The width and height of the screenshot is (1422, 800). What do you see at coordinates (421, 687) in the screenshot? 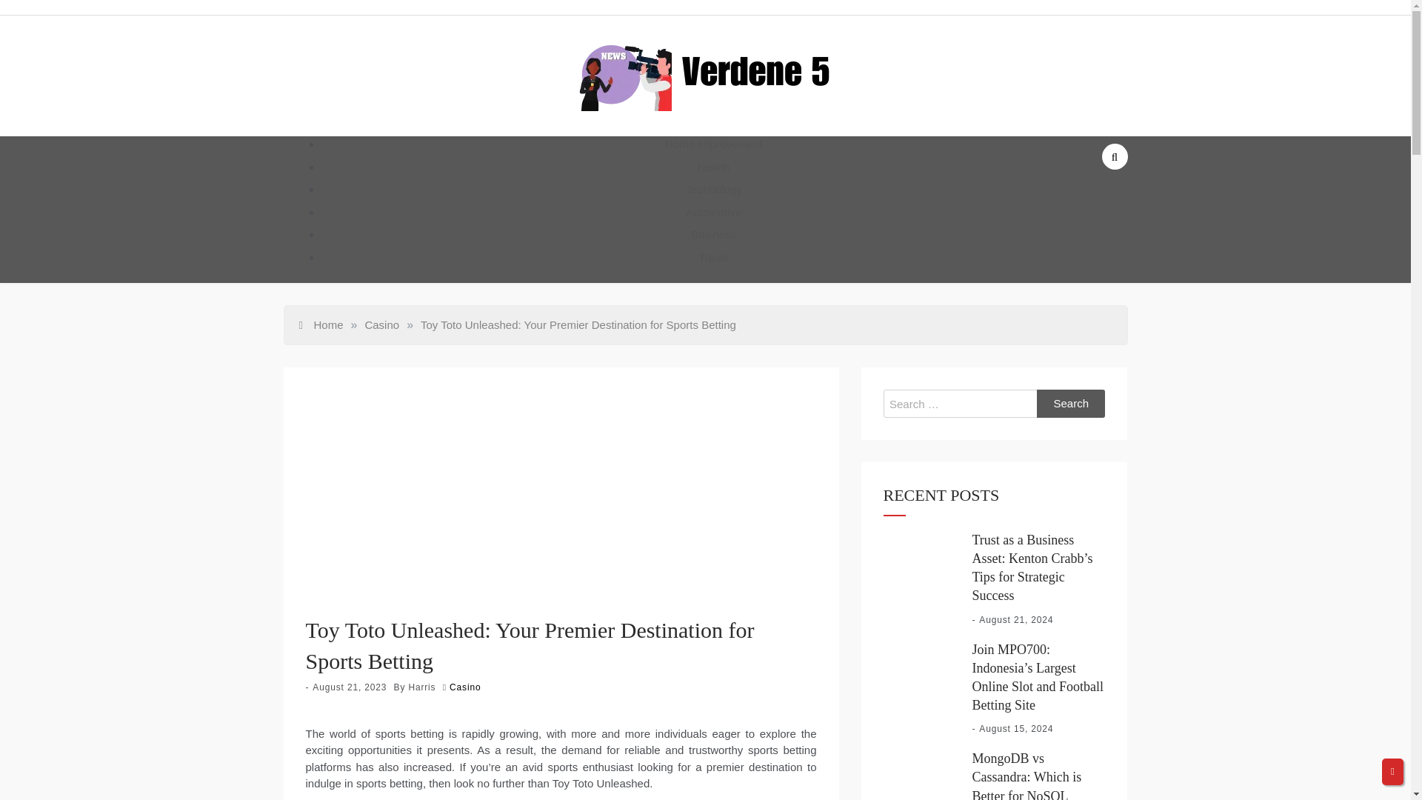
I see `Harris` at bounding box center [421, 687].